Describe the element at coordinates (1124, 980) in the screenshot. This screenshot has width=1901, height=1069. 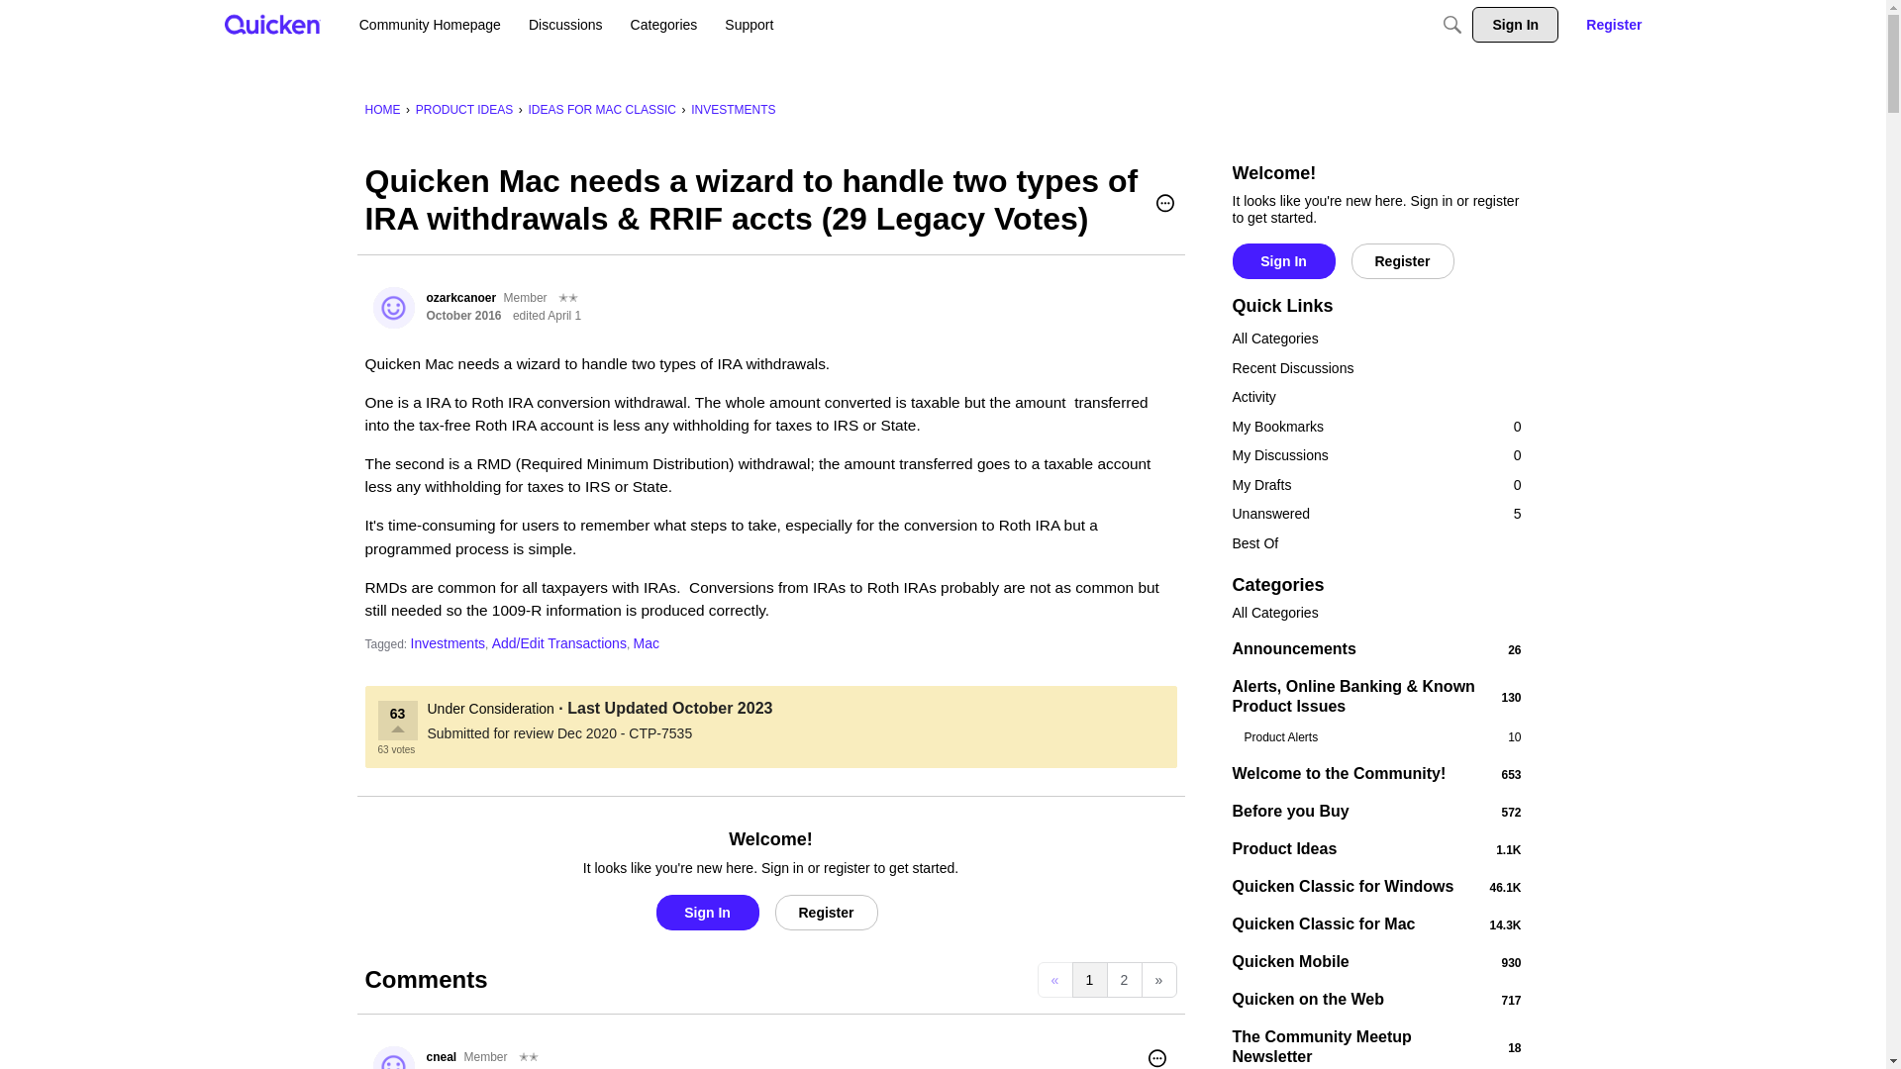
I see `2` at that location.